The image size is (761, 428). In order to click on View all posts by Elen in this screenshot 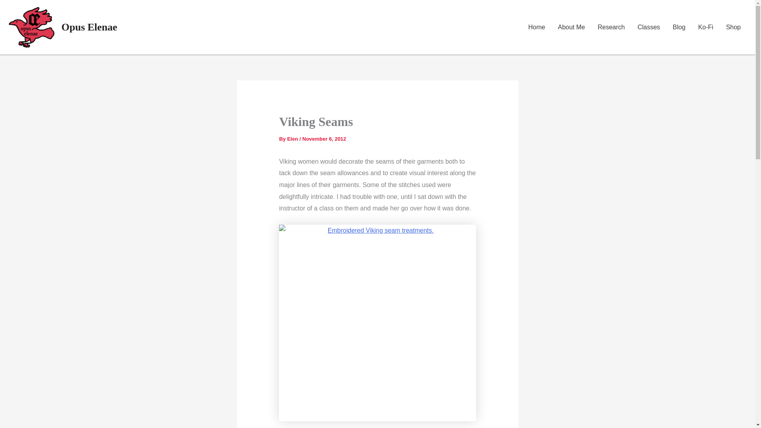, I will do `click(293, 139)`.